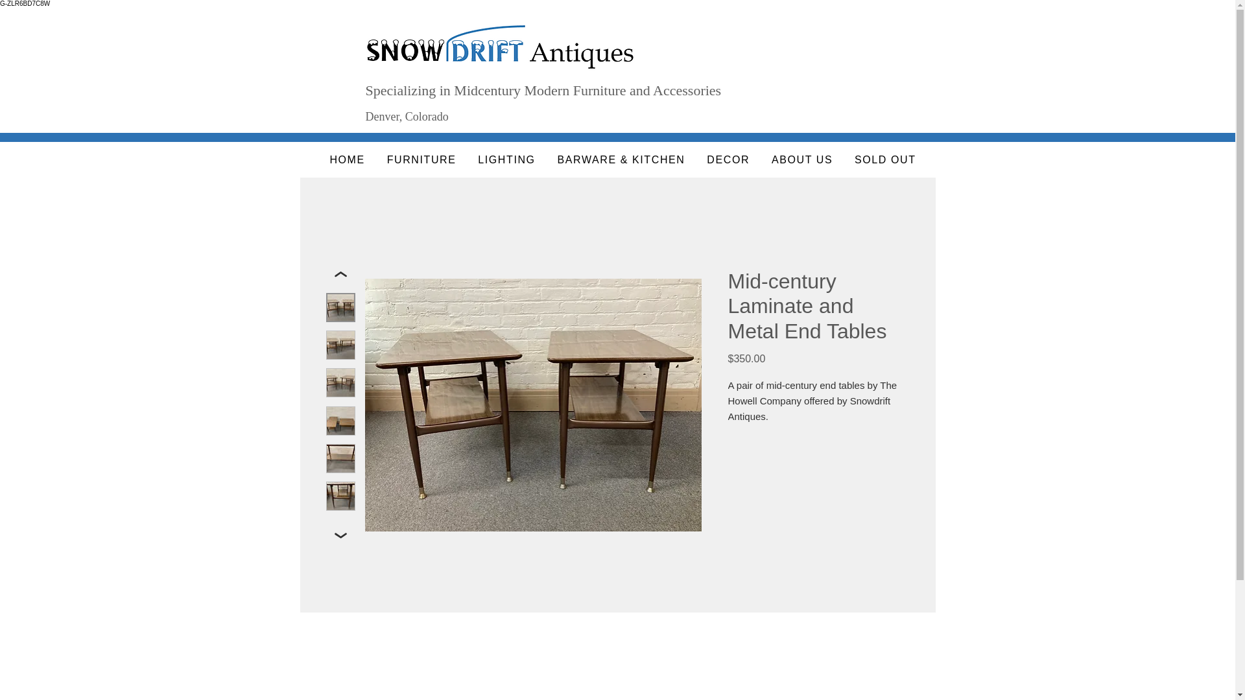  I want to click on SOLD OUT, so click(884, 160).